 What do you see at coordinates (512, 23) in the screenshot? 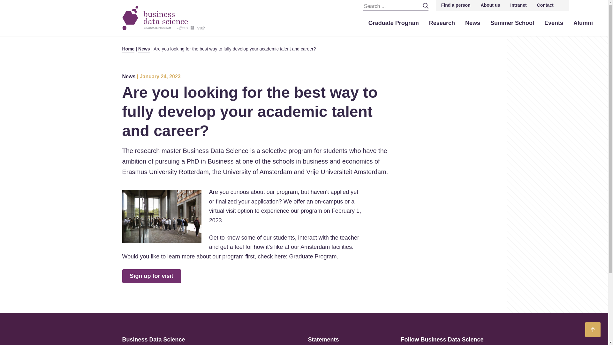
I see `Summer School` at bounding box center [512, 23].